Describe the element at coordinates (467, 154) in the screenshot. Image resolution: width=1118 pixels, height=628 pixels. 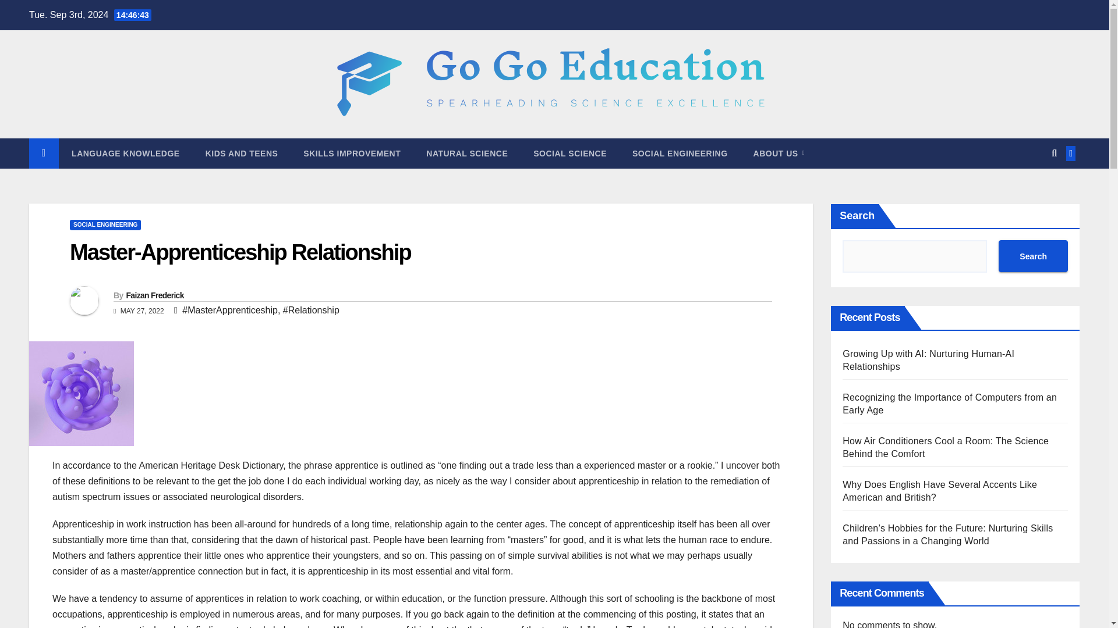
I see `Natural Science` at that location.